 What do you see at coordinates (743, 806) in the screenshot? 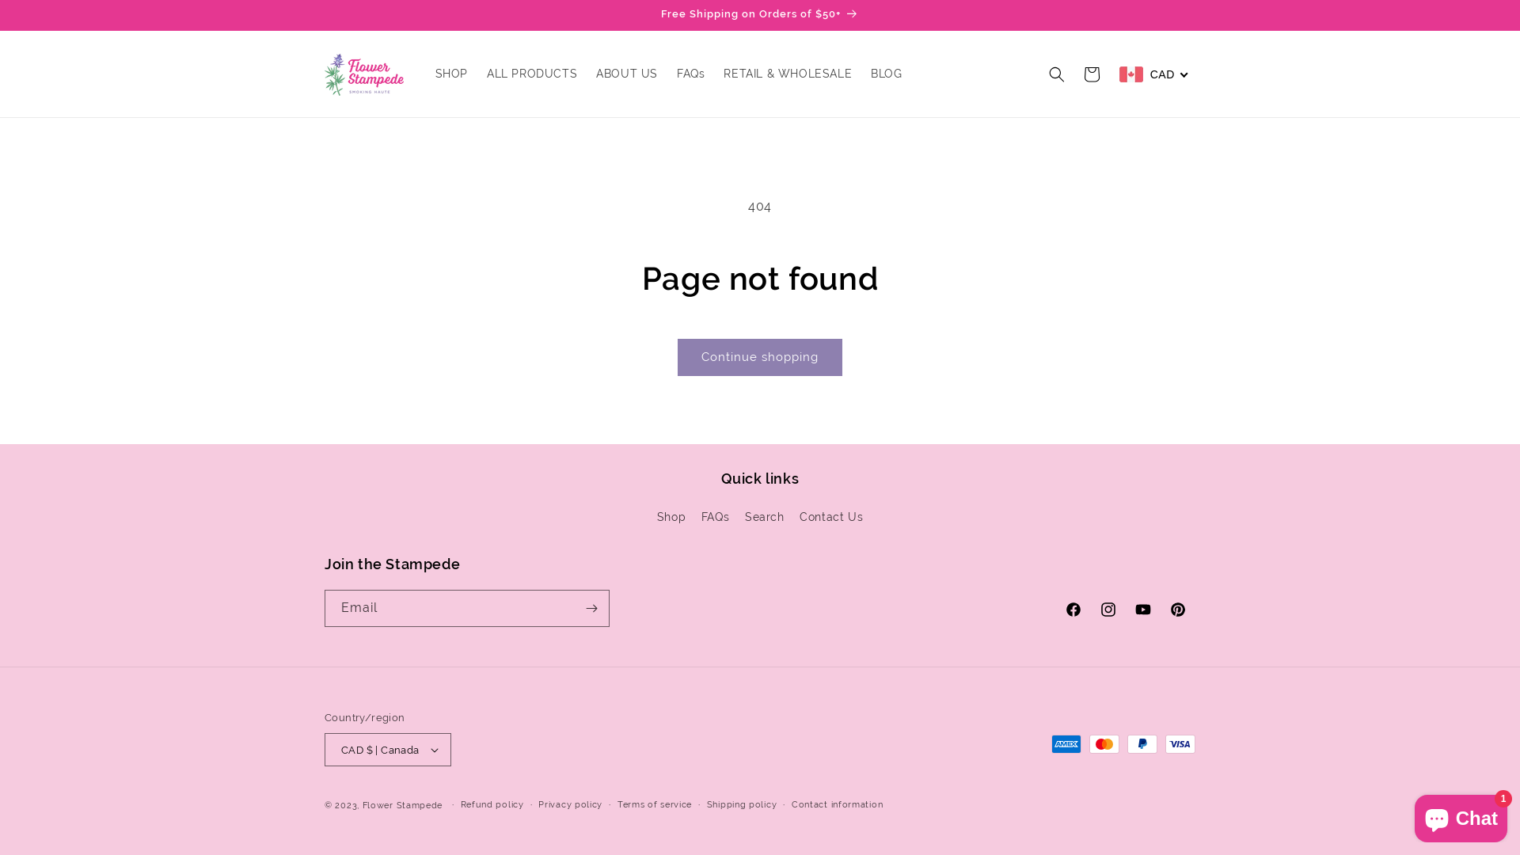
I see `Shipping policy` at bounding box center [743, 806].